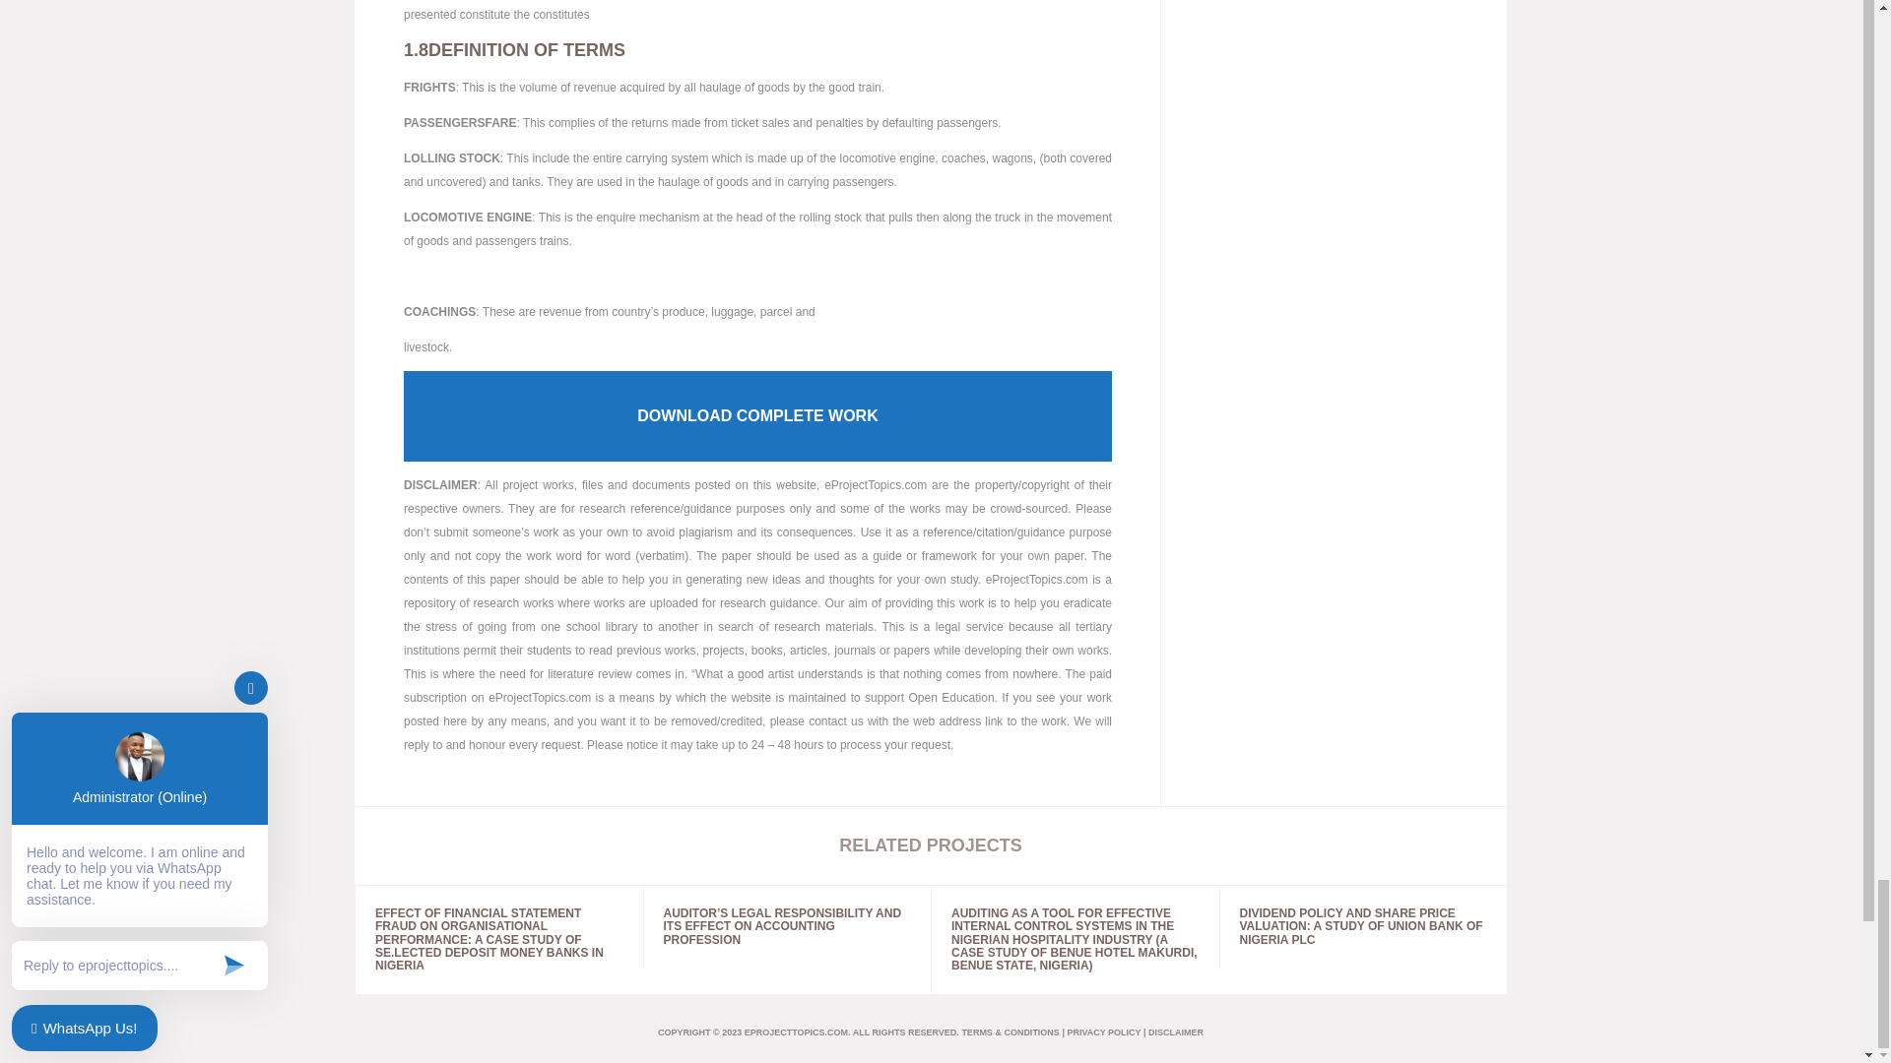 The image size is (1891, 1063). Describe the element at coordinates (1175, 1032) in the screenshot. I see `DISCLAIMER` at that location.